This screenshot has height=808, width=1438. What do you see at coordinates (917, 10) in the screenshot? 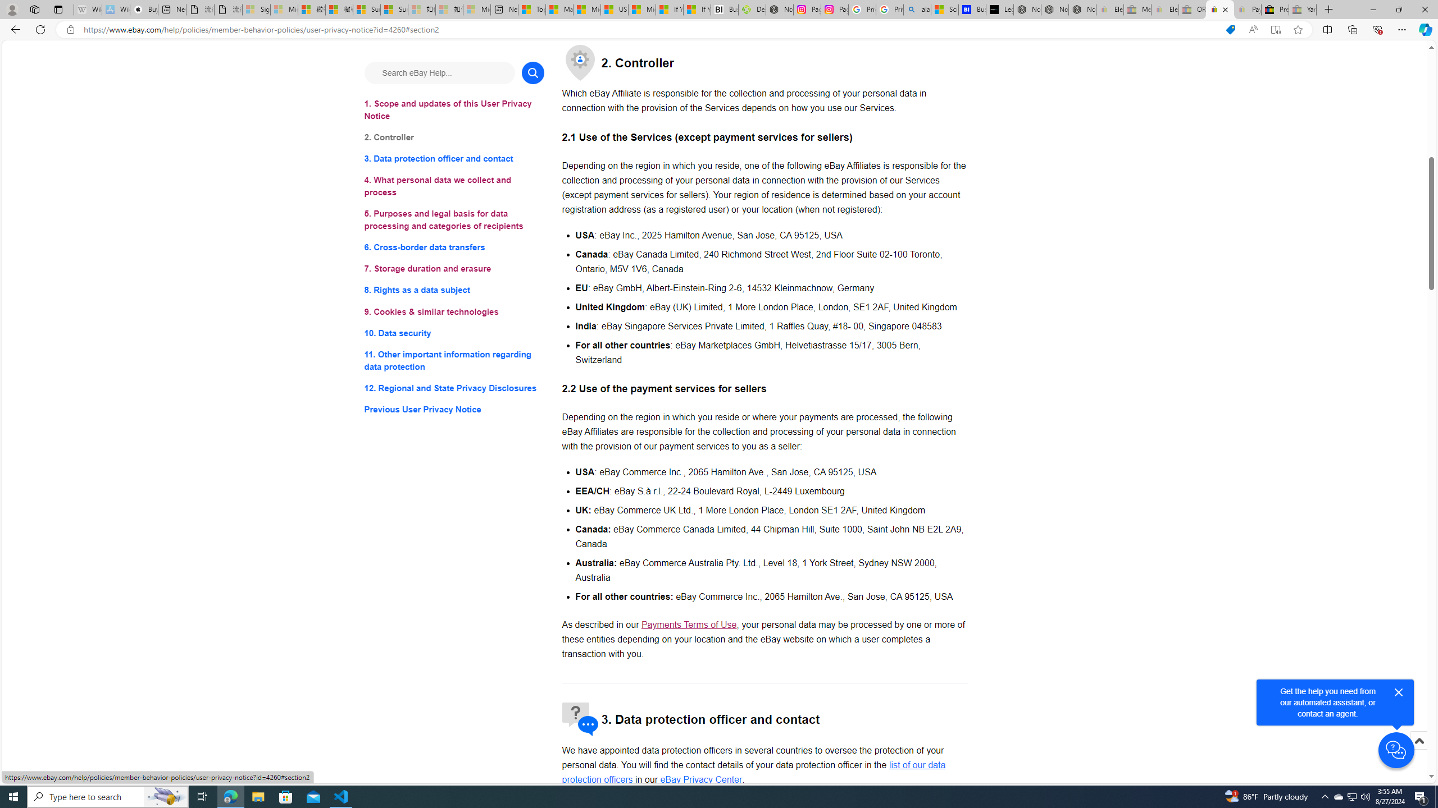
I see `alabama high school quarterback dies - Search` at bounding box center [917, 10].